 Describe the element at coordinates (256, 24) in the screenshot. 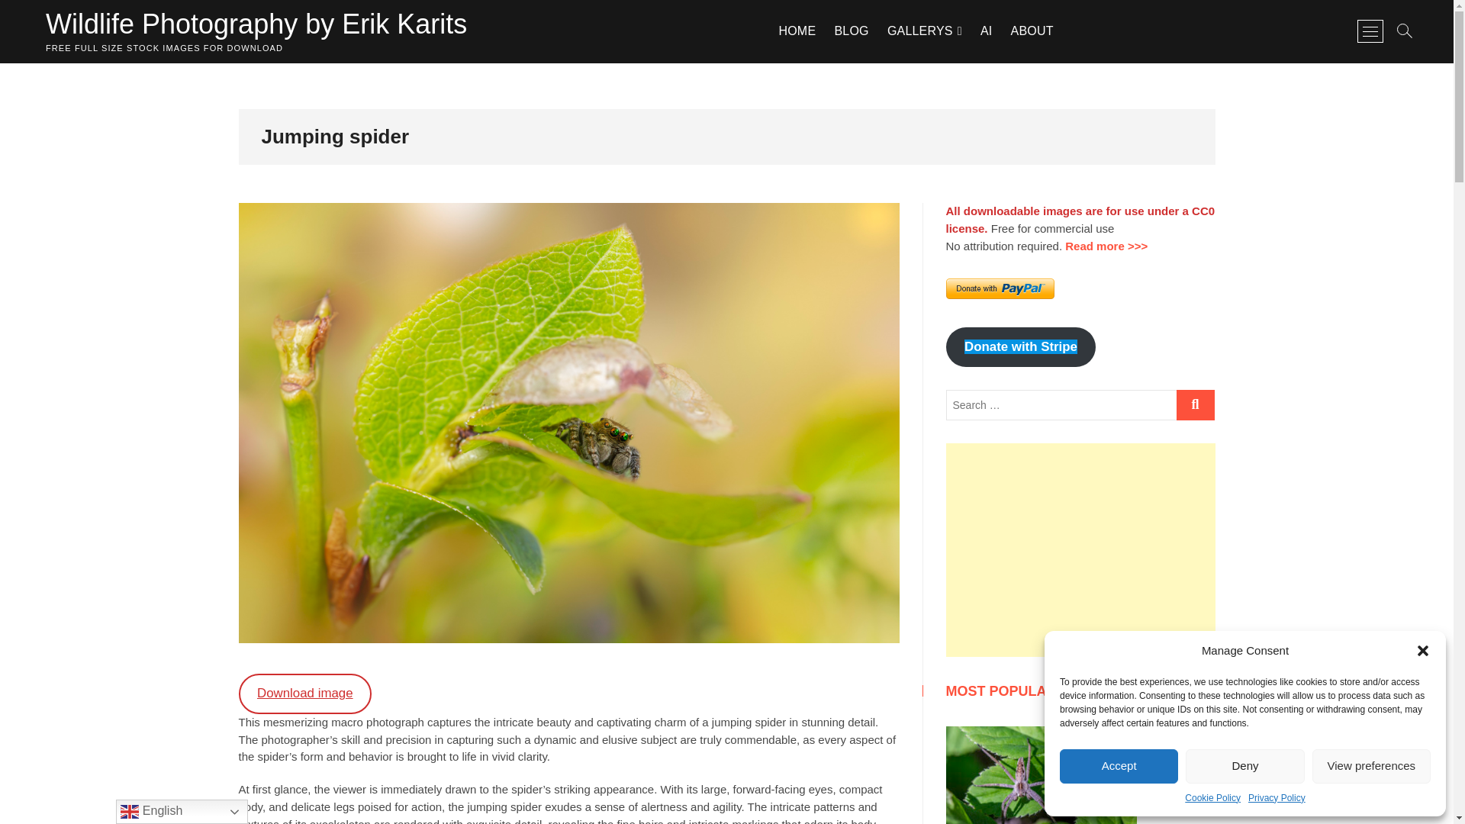

I see `Wildlife Photography by Erik Karits` at that location.